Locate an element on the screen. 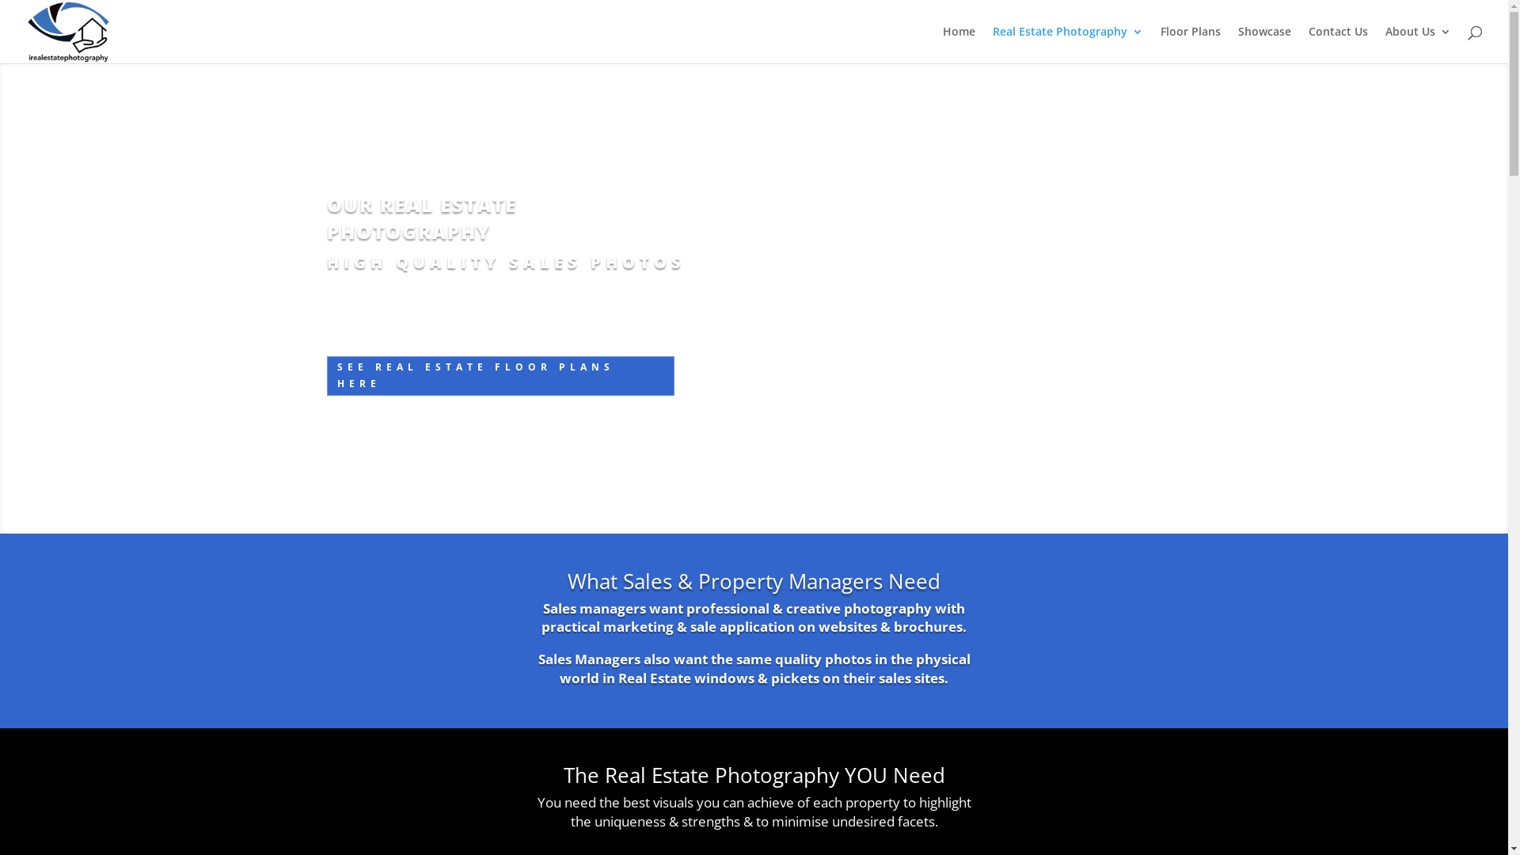  Home is located at coordinates (959, 44).